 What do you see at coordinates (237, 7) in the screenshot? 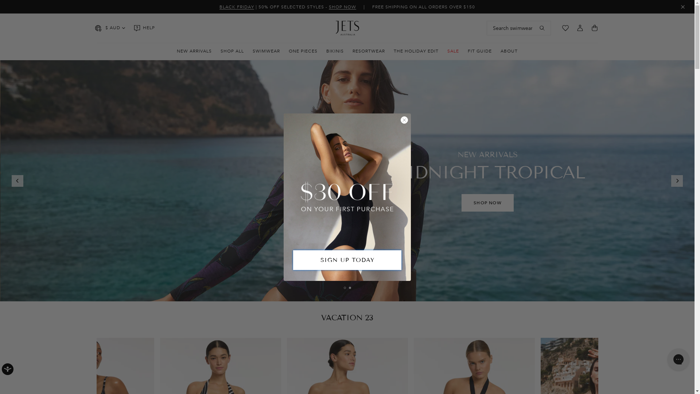
I see `BLACK FRIDAY` at bounding box center [237, 7].